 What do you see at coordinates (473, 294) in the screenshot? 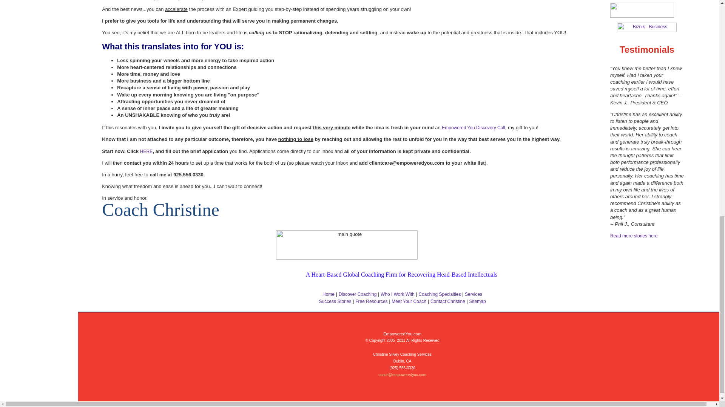
I see `Services` at bounding box center [473, 294].